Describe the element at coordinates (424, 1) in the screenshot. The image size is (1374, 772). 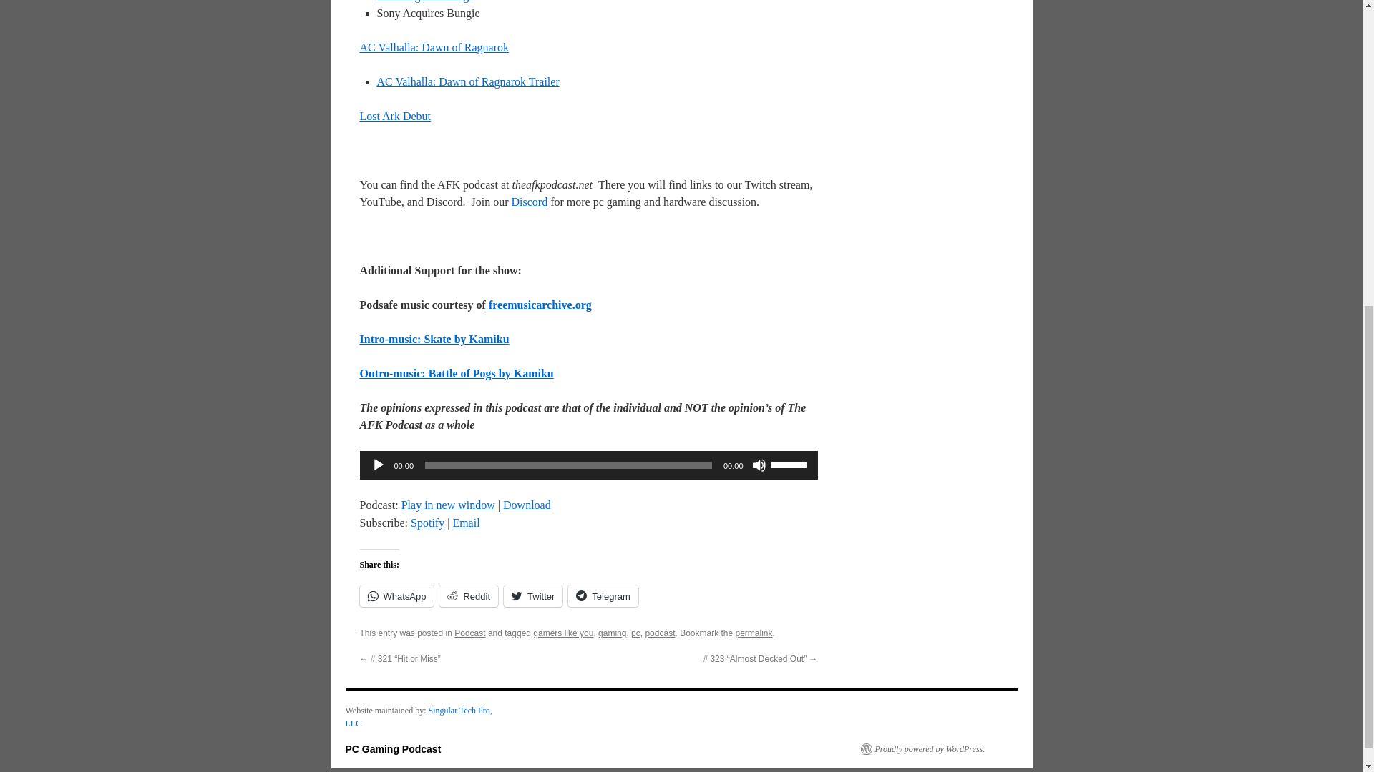
I see `Current game ratings` at that location.